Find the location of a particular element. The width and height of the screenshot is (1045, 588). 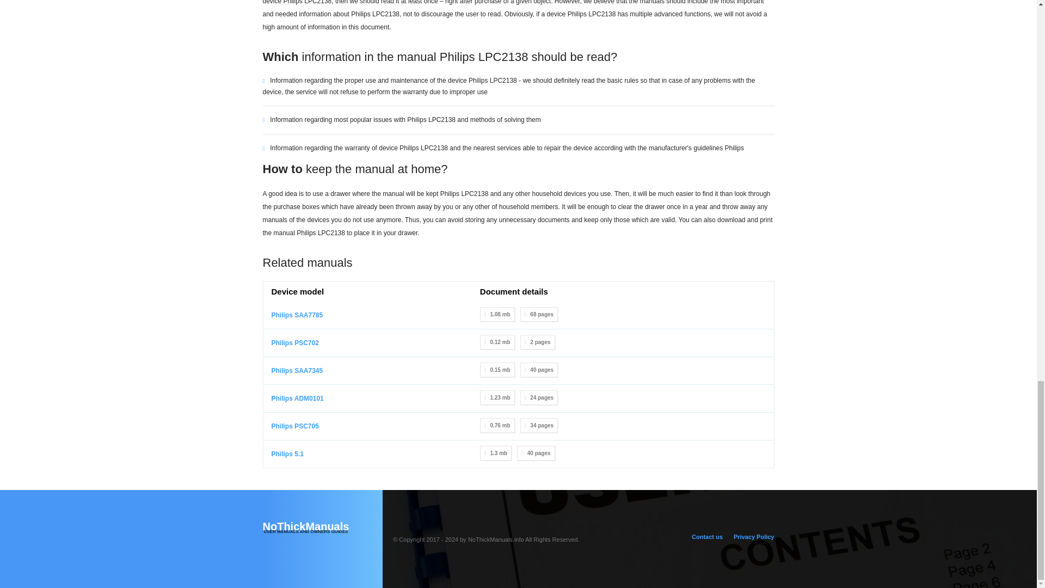

Philips ADM0101 is located at coordinates (322, 527).